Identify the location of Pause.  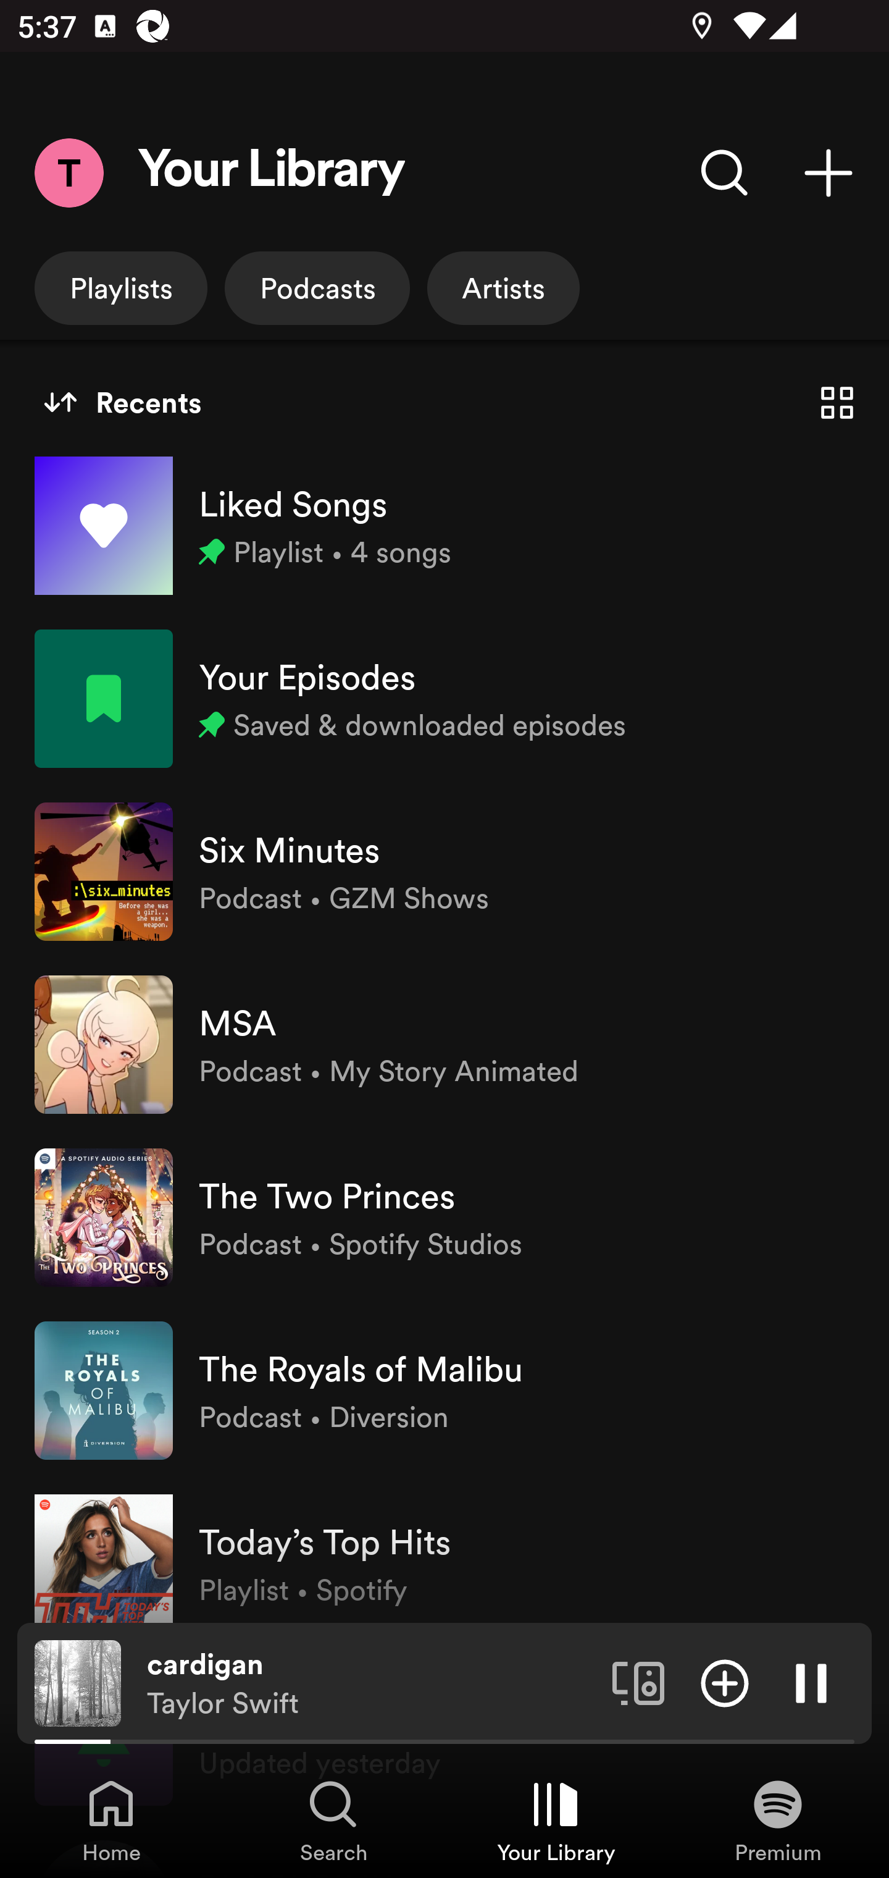
(811, 1682).